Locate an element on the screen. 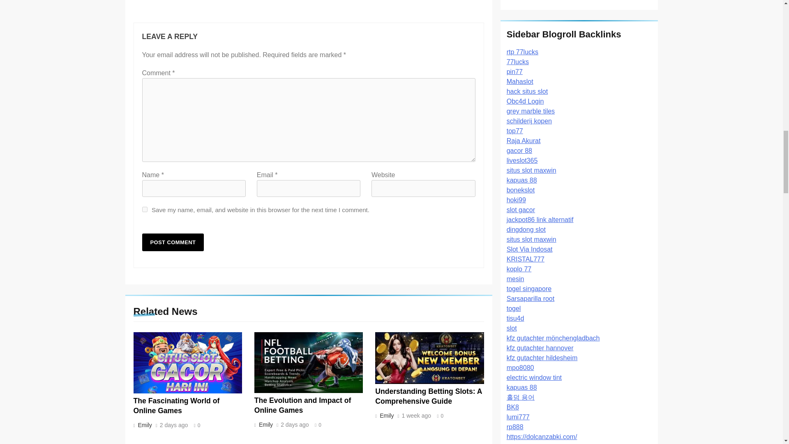 The width and height of the screenshot is (789, 444). 2 days ago is located at coordinates (295, 425).